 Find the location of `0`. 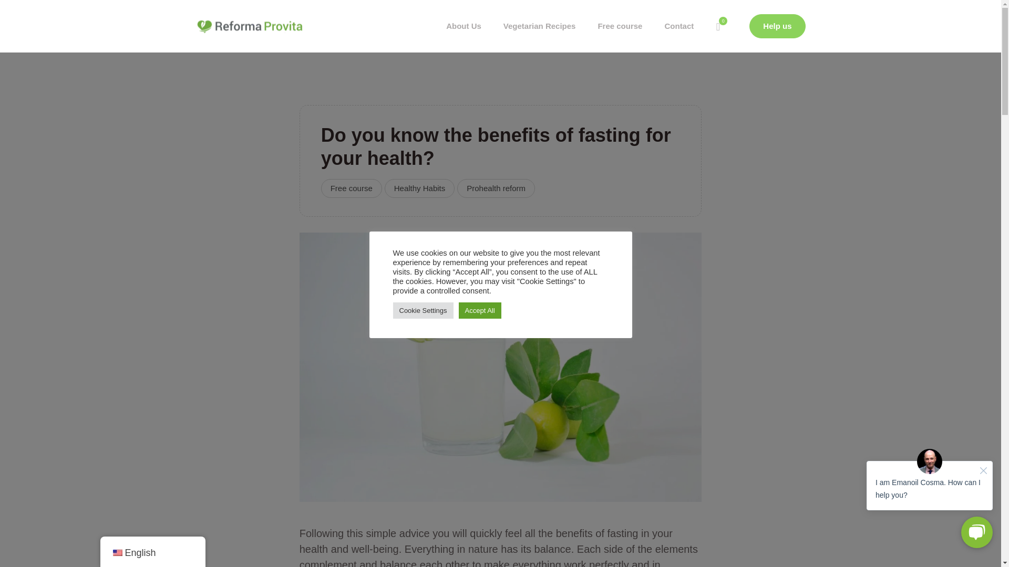

0 is located at coordinates (718, 26).